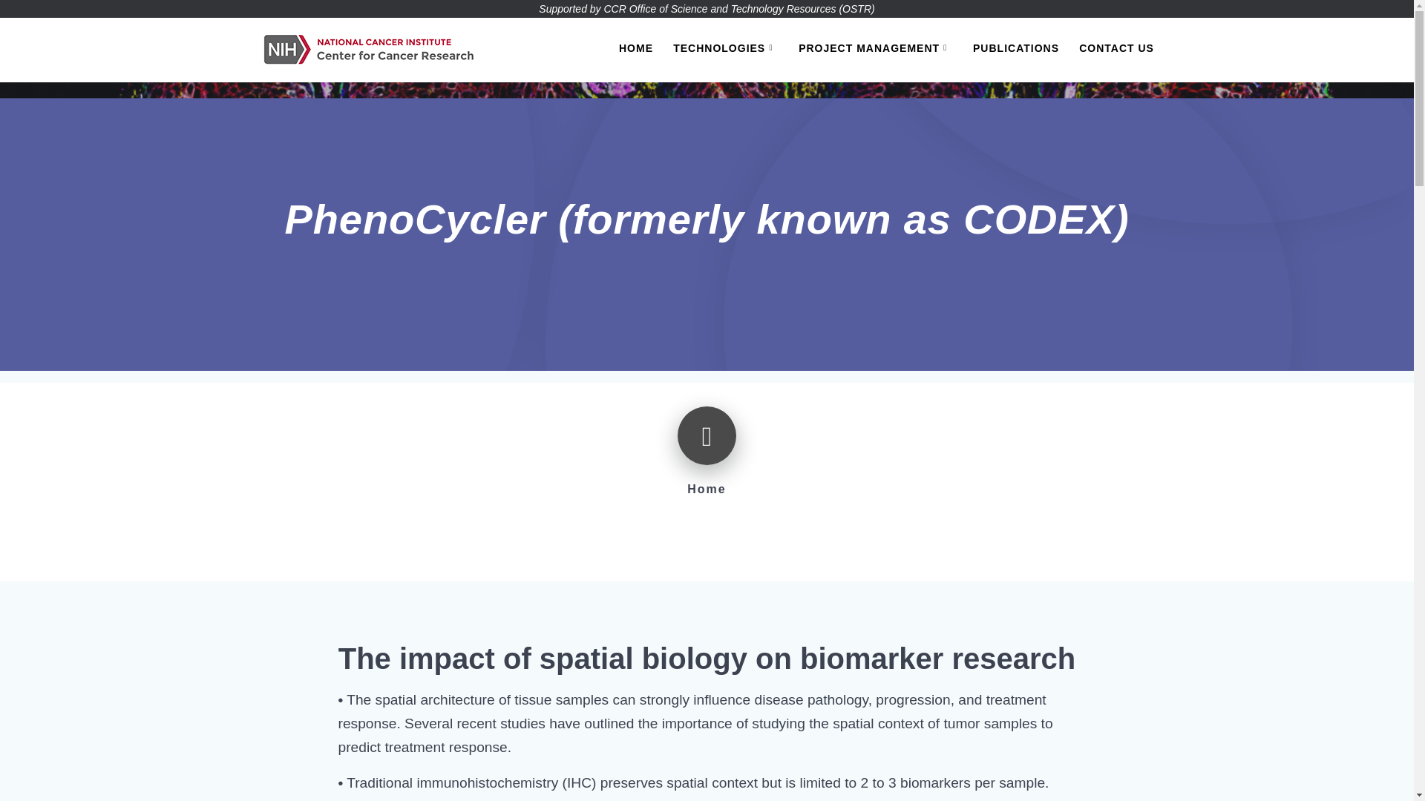  What do you see at coordinates (635, 49) in the screenshot?
I see `HOME` at bounding box center [635, 49].